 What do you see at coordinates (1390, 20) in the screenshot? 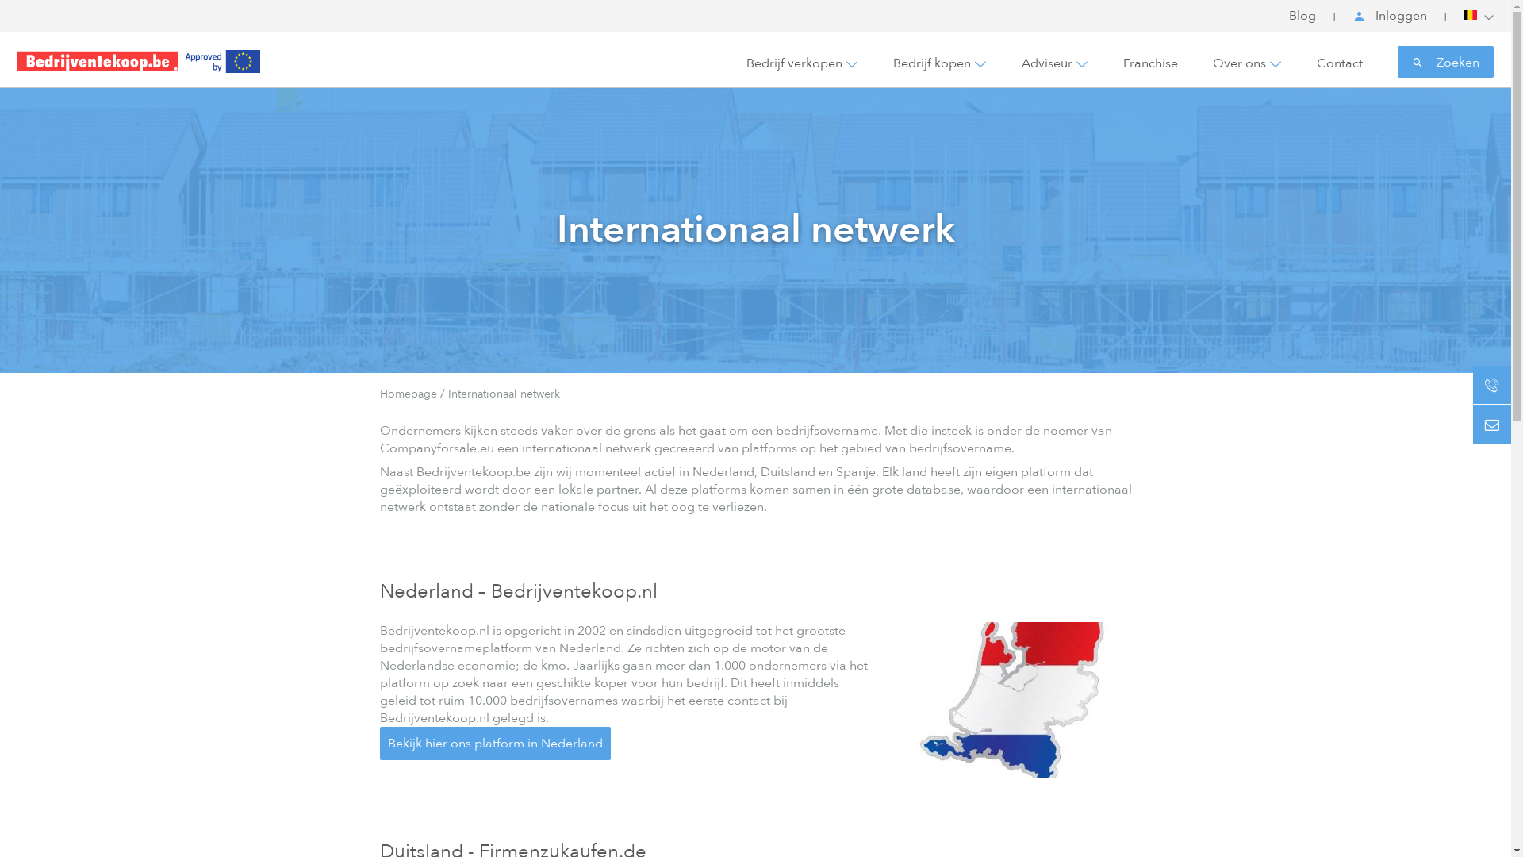
I see `Inloggen` at bounding box center [1390, 20].